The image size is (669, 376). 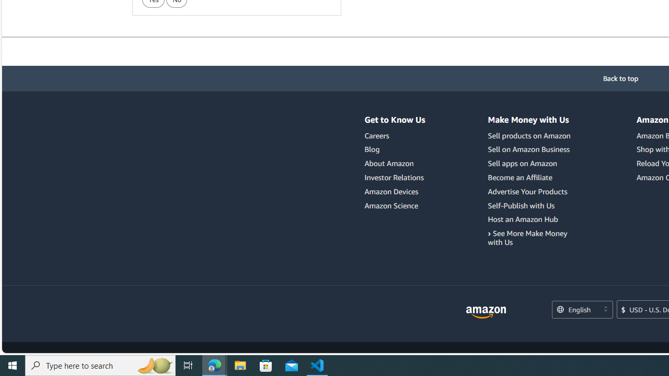 What do you see at coordinates (376, 135) in the screenshot?
I see `Careers` at bounding box center [376, 135].